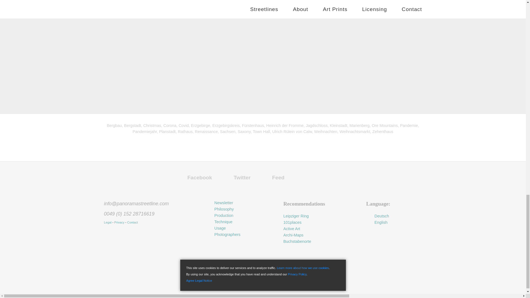 Image resolution: width=530 pixels, height=298 pixels. Describe the element at coordinates (198, 178) in the screenshot. I see `Facebook` at that location.